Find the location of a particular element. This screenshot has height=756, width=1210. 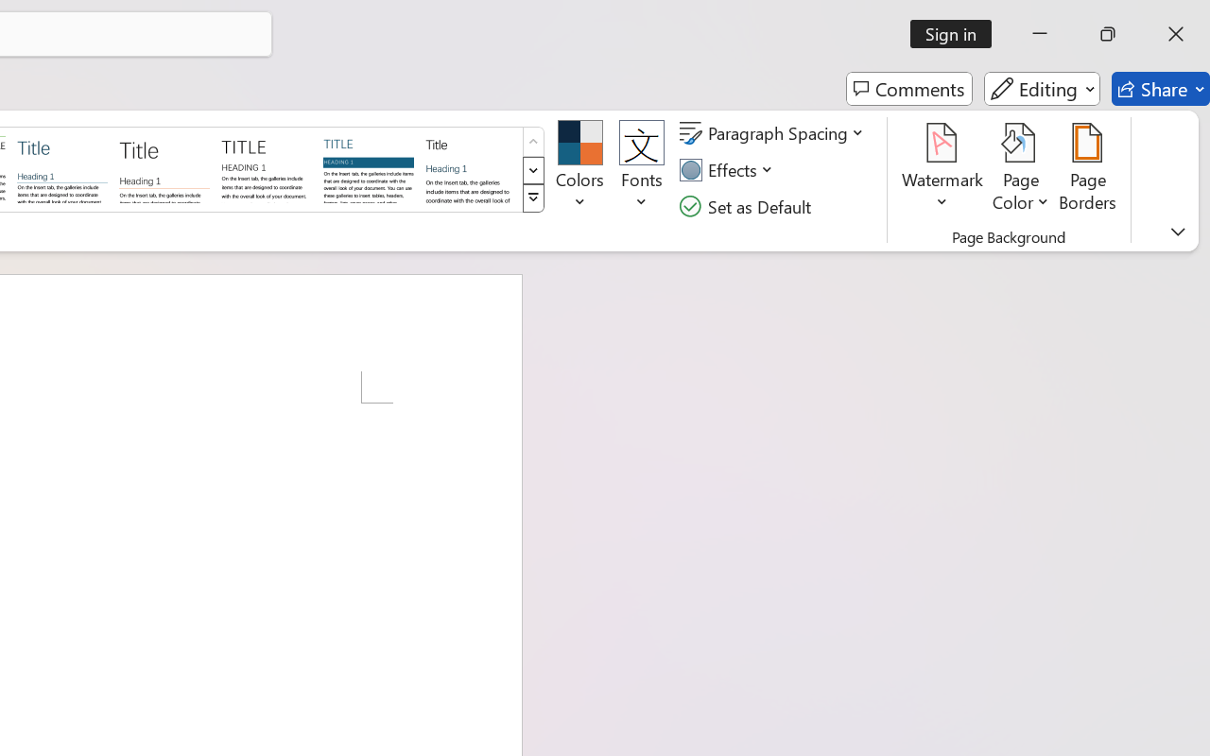

Style Set is located at coordinates (533, 198).